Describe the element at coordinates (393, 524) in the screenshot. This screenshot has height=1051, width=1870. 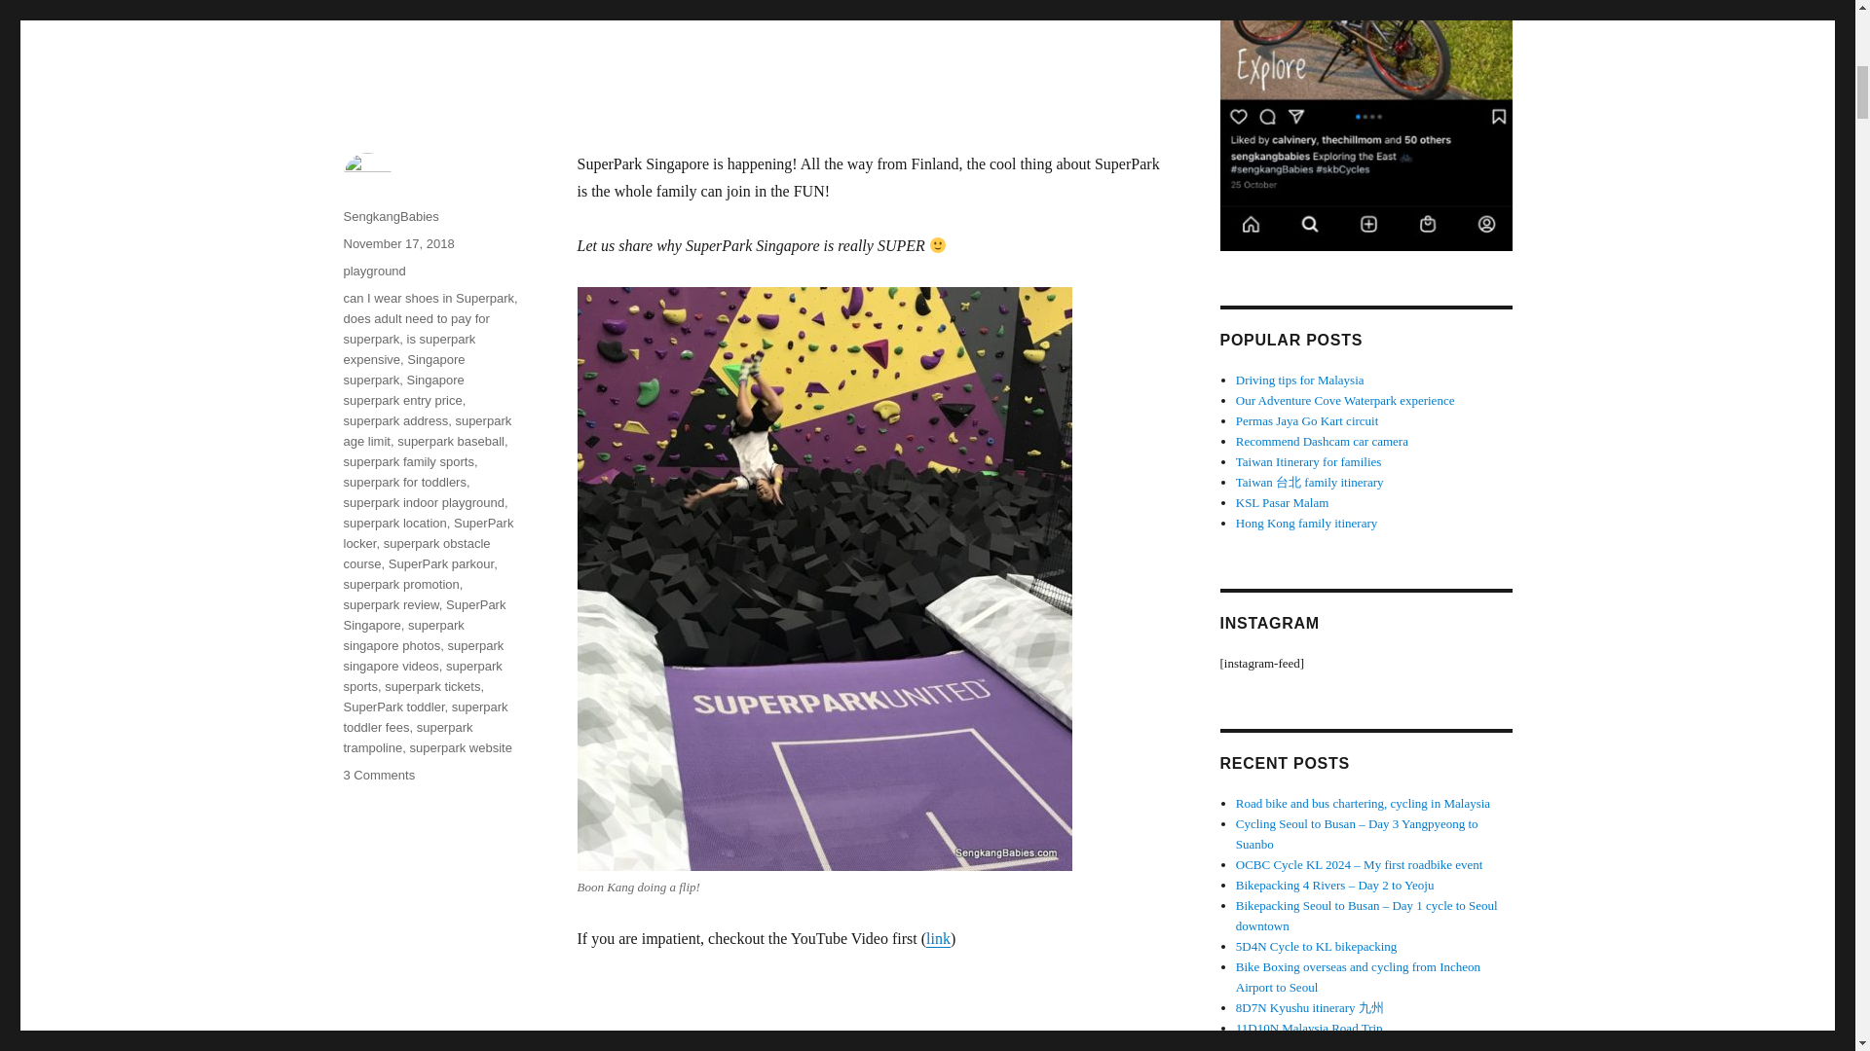
I see `superpark location` at that location.